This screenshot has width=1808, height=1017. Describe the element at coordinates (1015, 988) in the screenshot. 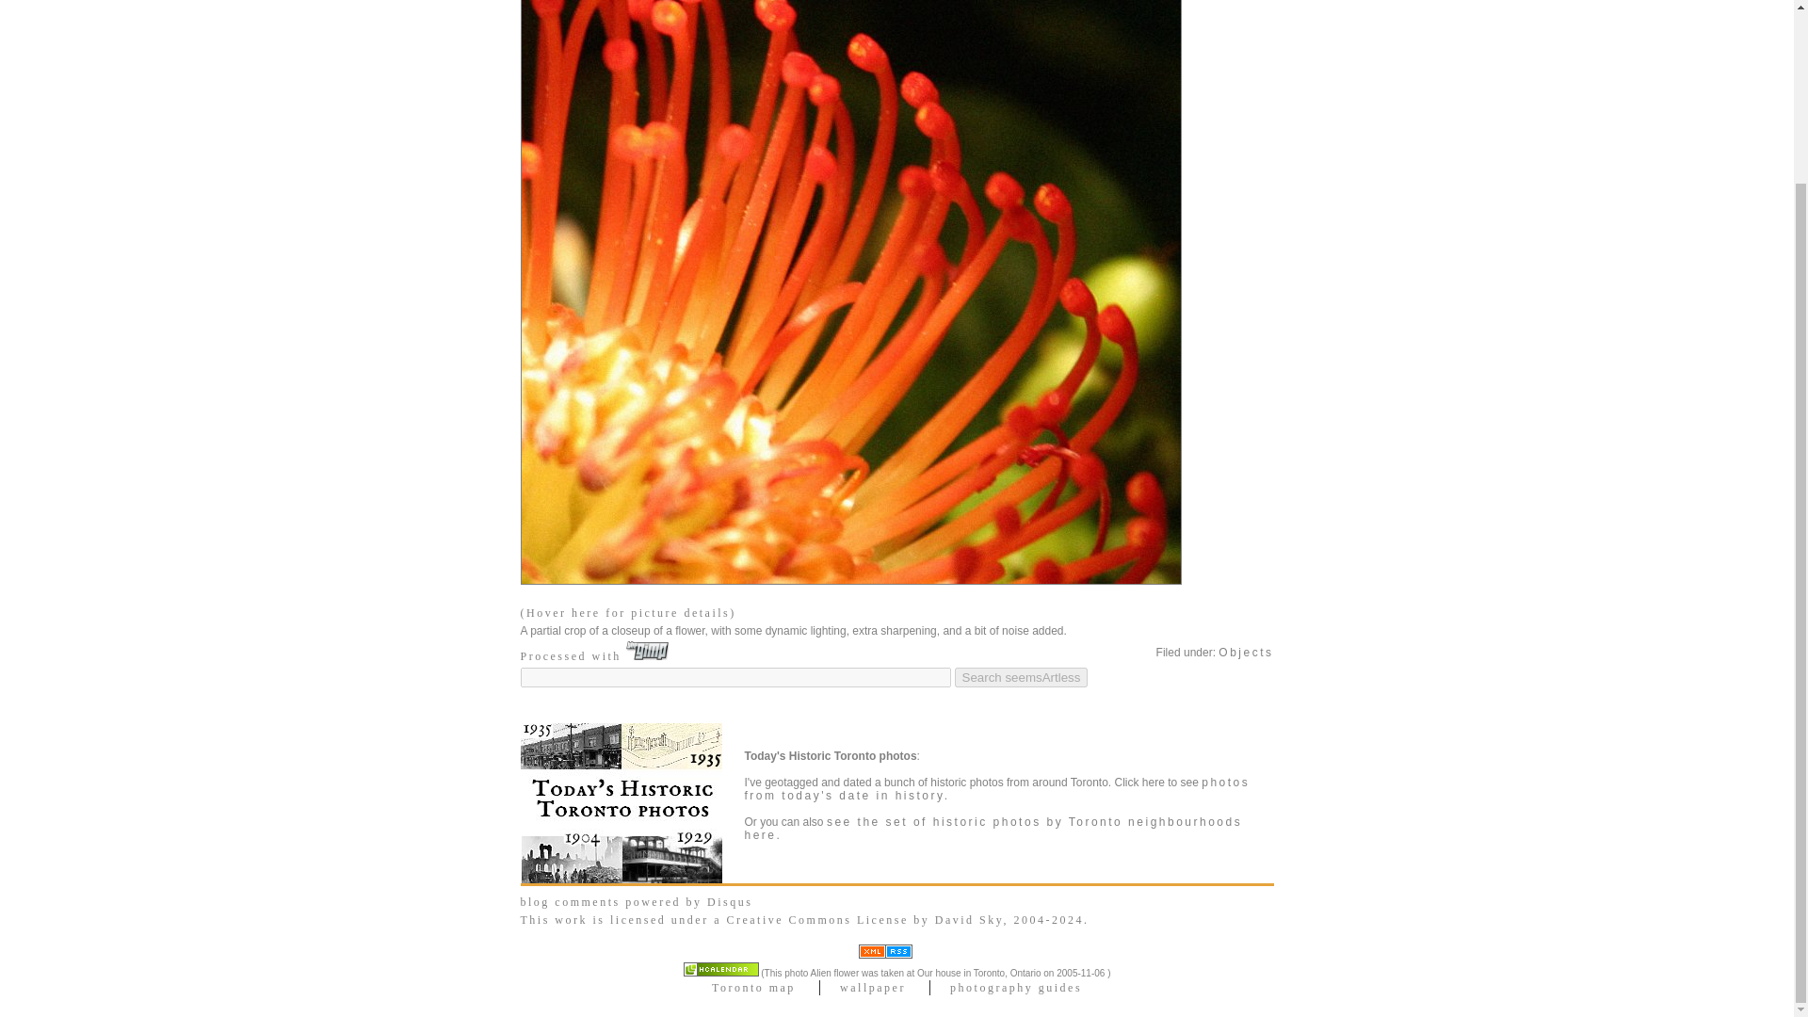

I see `photography guides` at that location.